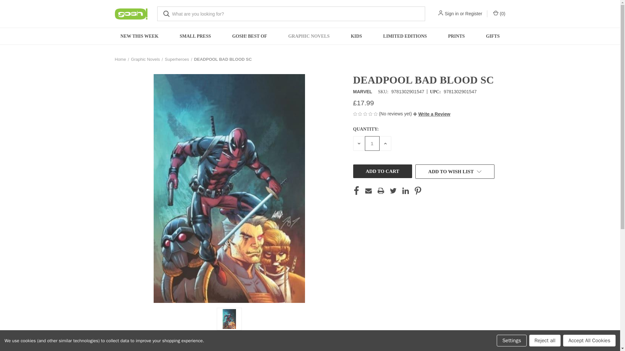 This screenshot has width=625, height=351. What do you see at coordinates (249, 36) in the screenshot?
I see `GOSH! BEST OF` at bounding box center [249, 36].